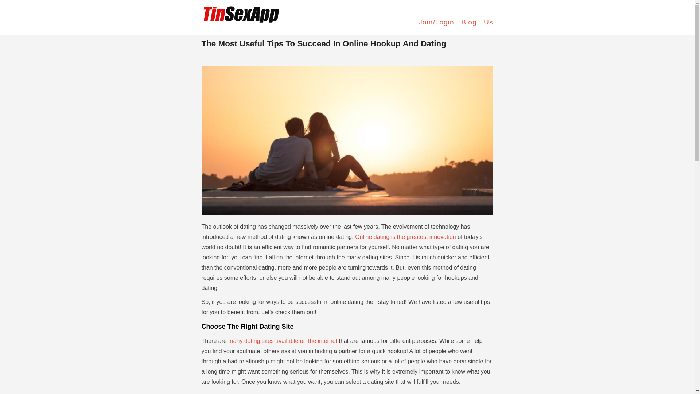 The height and width of the screenshot is (394, 700). Describe the element at coordinates (405, 237) in the screenshot. I see `Online dating is the greatest innovation` at that location.